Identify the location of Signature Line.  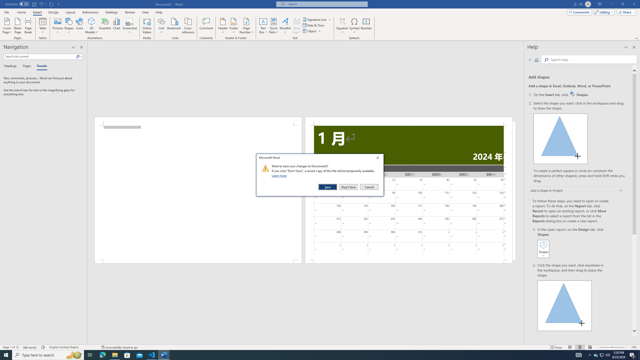
(317, 19).